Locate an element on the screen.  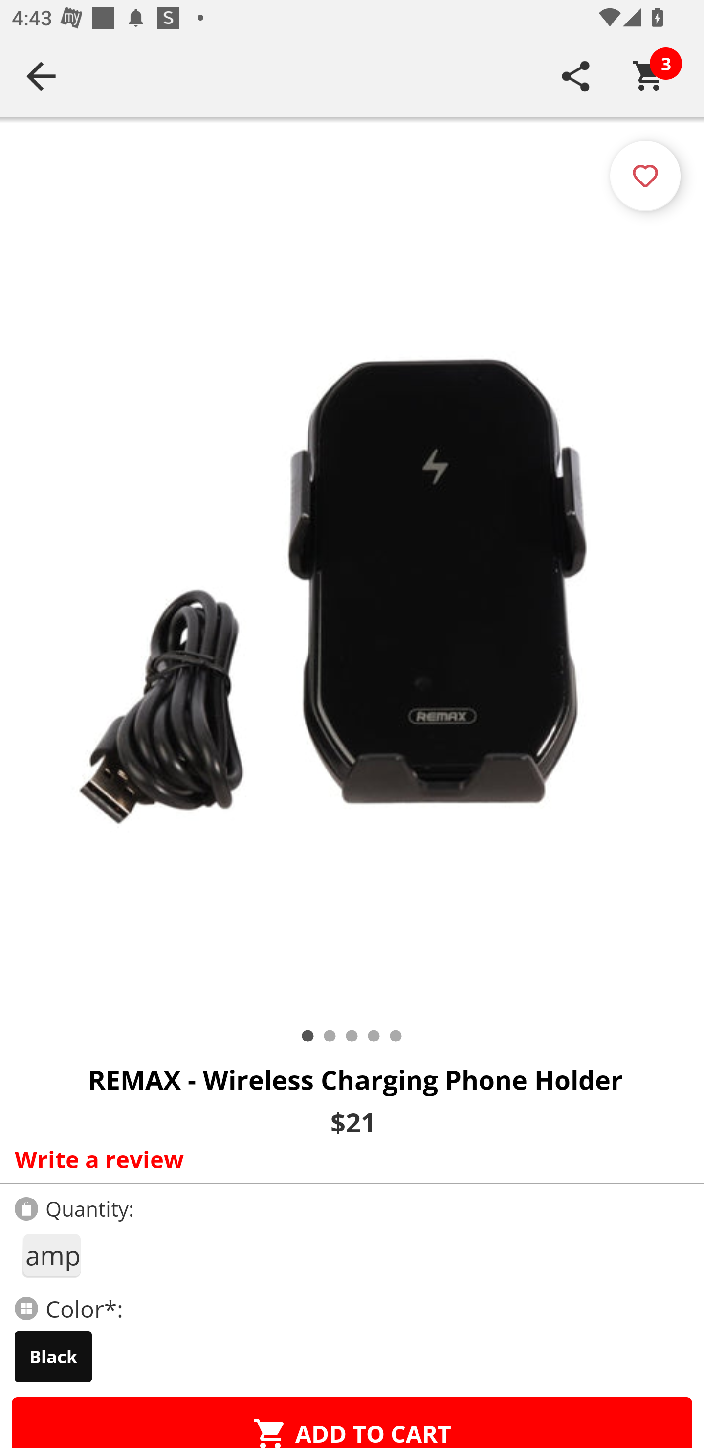
Cart is located at coordinates (649, 76).